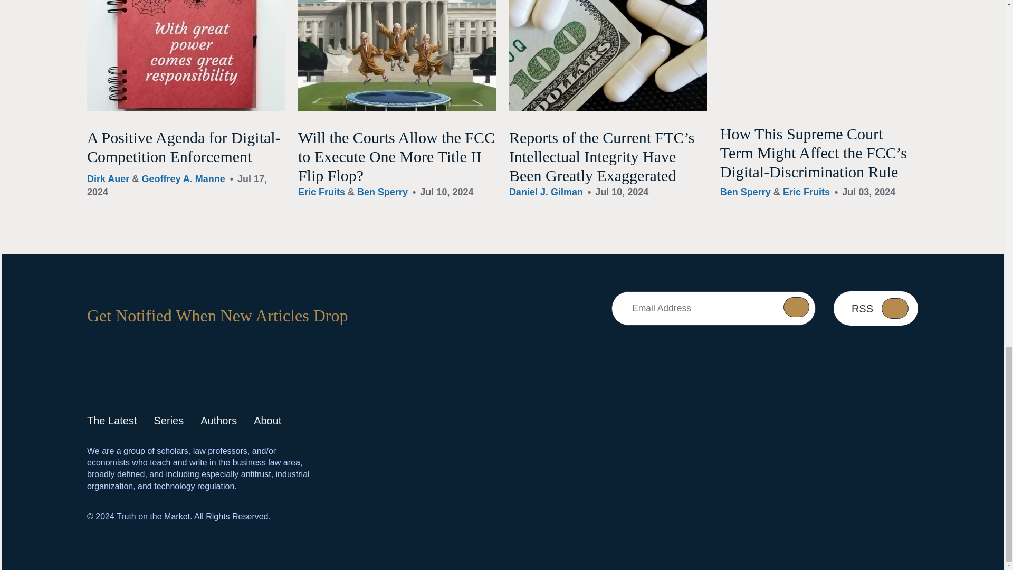 This screenshot has width=1013, height=570. I want to click on A Positive Agenda for Digital-Competition Enforcement, so click(184, 147).